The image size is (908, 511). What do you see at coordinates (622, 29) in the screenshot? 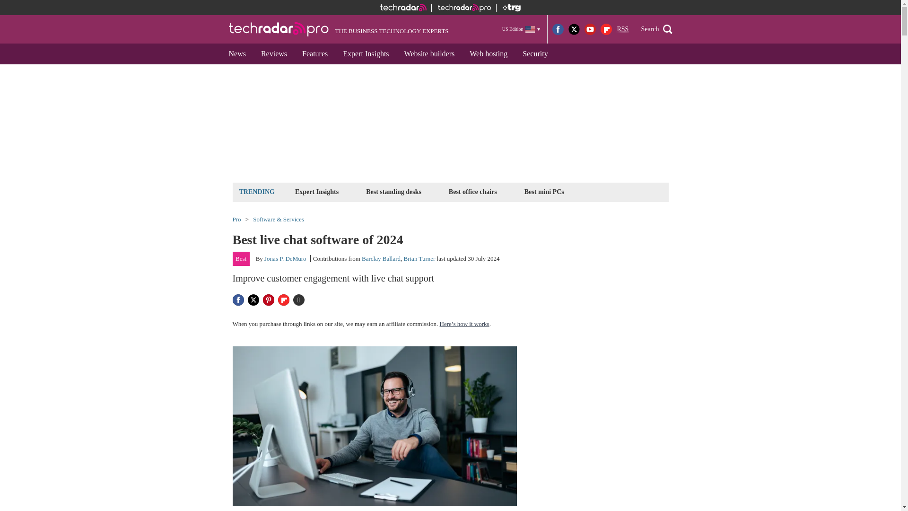
I see `Really Simple Syndication` at bounding box center [622, 29].